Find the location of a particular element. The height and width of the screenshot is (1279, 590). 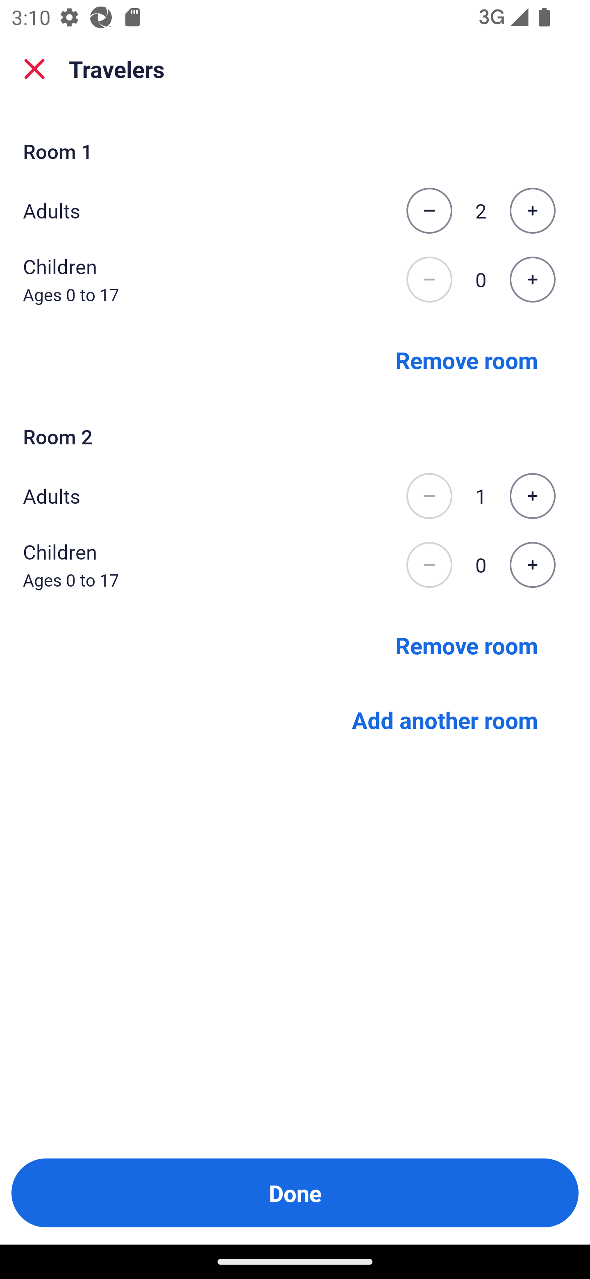

Increase the number of children is located at coordinates (532, 280).